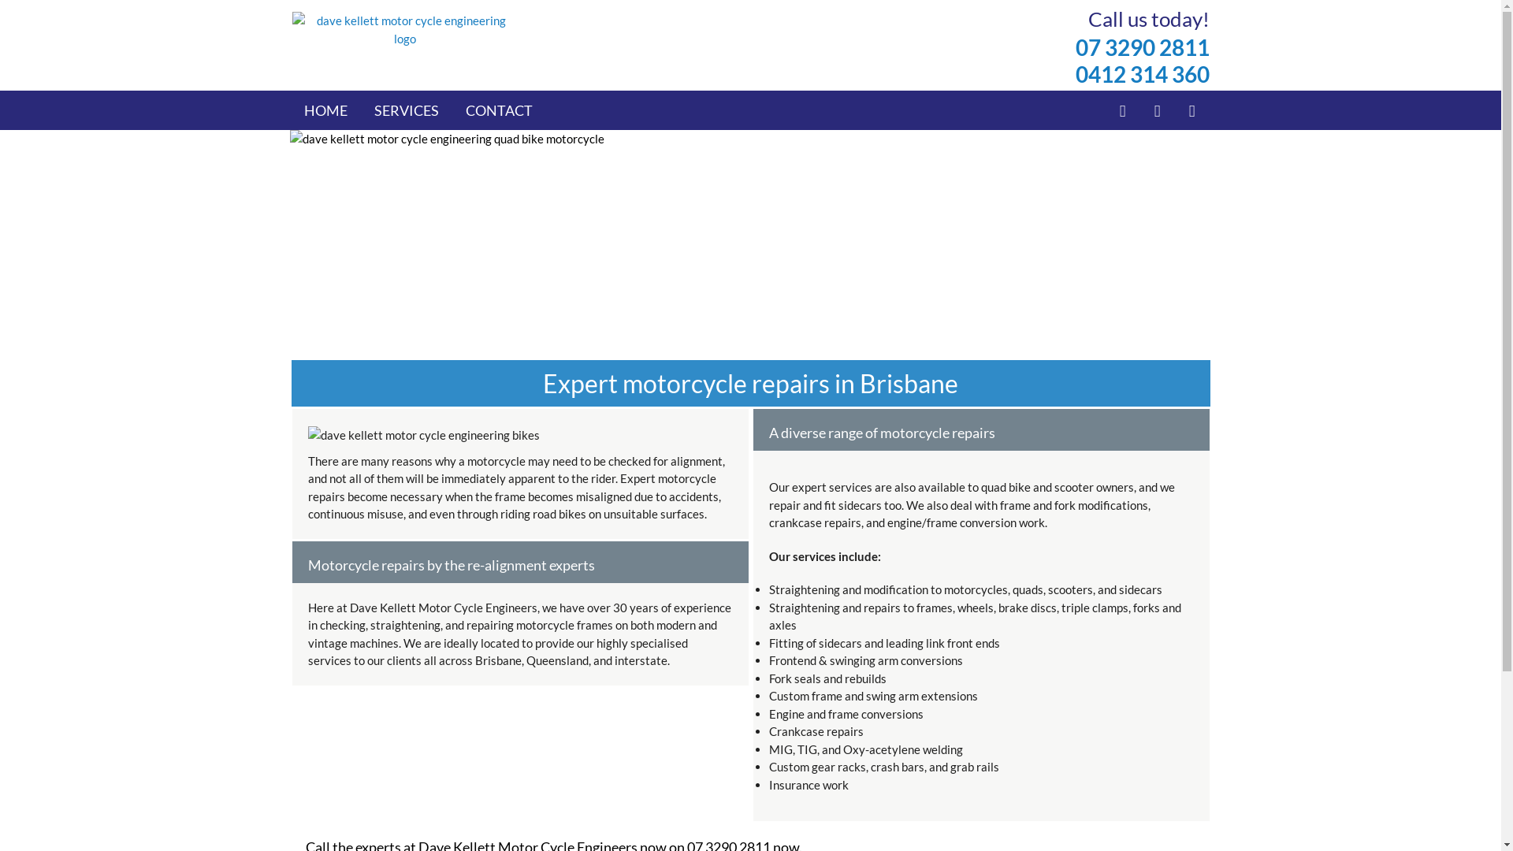 The height and width of the screenshot is (851, 1513). Describe the element at coordinates (1142, 74) in the screenshot. I see `0412 314 360` at that location.